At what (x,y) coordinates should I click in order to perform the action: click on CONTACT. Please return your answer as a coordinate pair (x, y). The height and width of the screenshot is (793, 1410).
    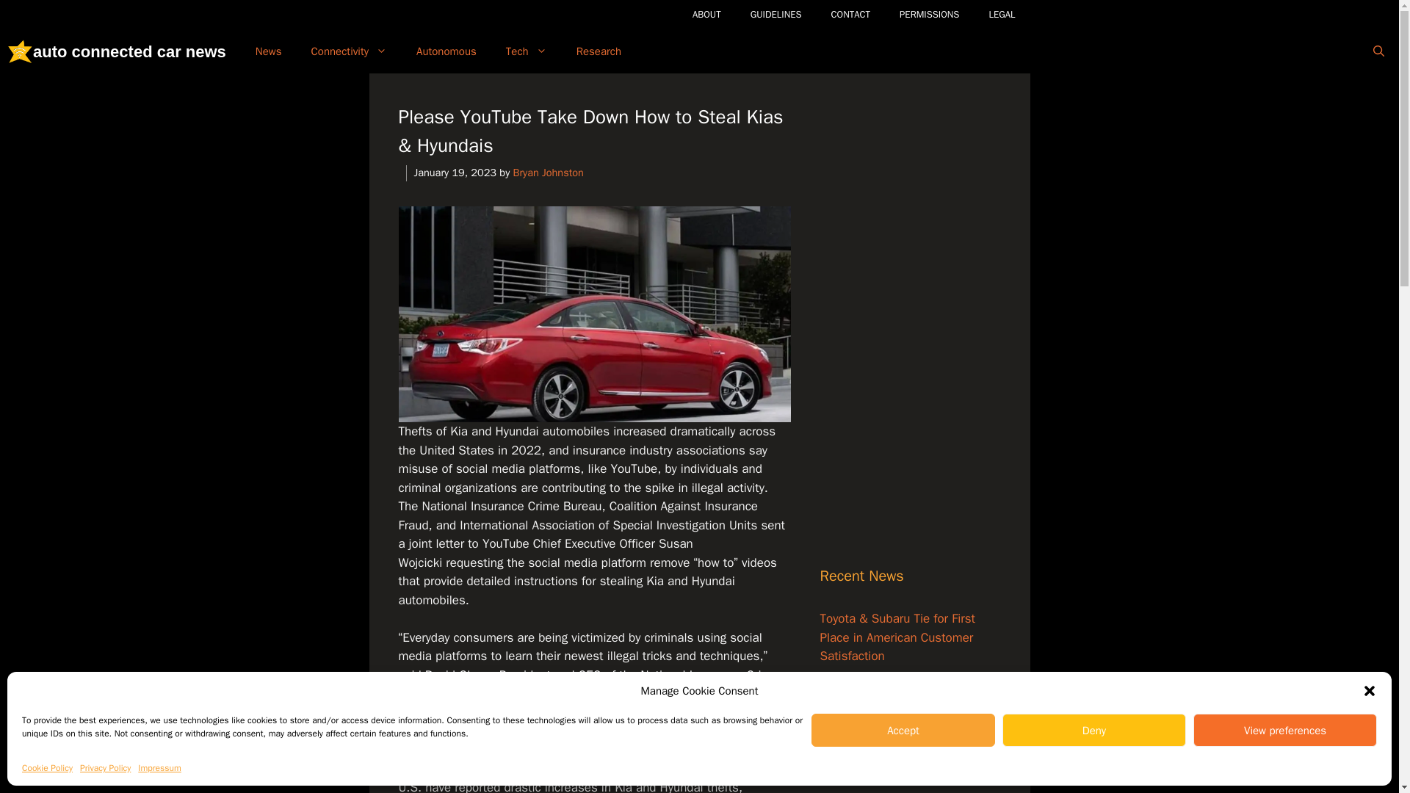
    Looking at the image, I should click on (850, 15).